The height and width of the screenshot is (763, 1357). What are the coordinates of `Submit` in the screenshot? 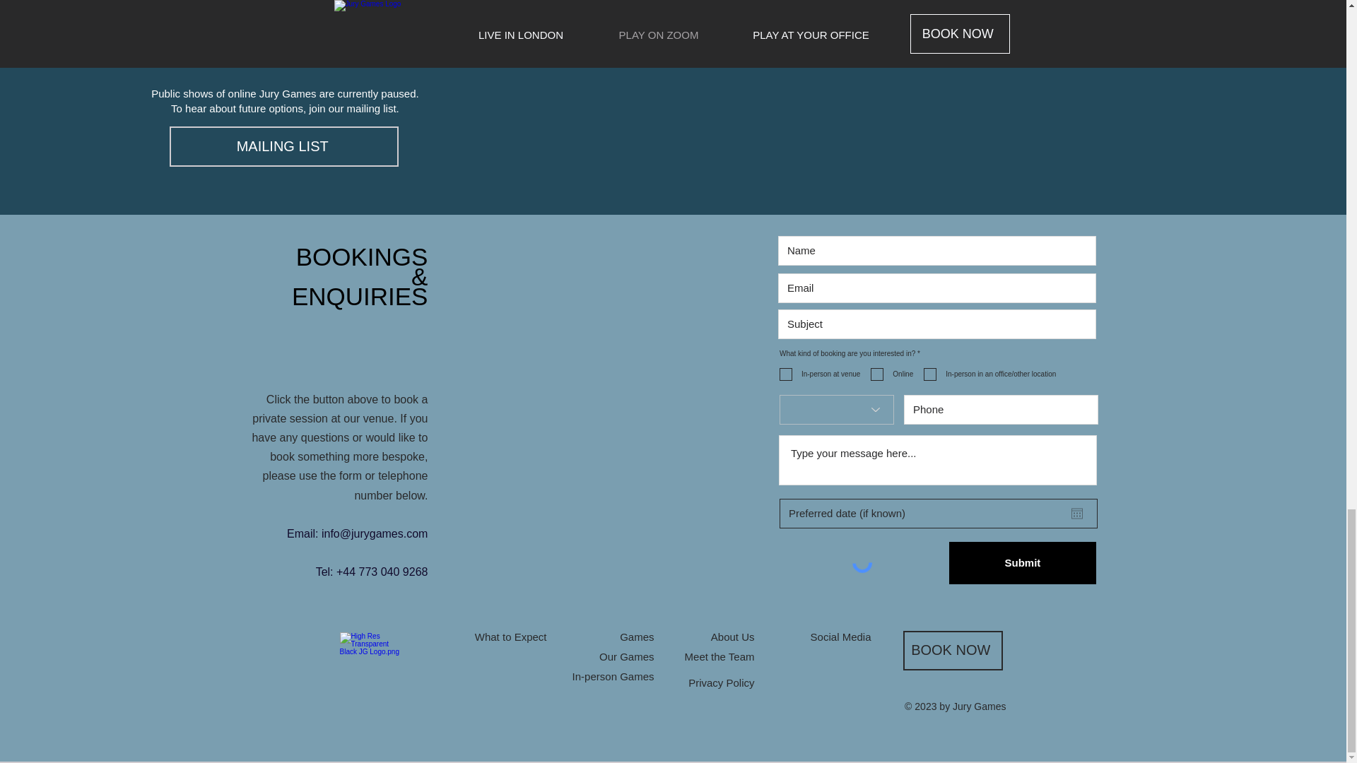 It's located at (1022, 562).